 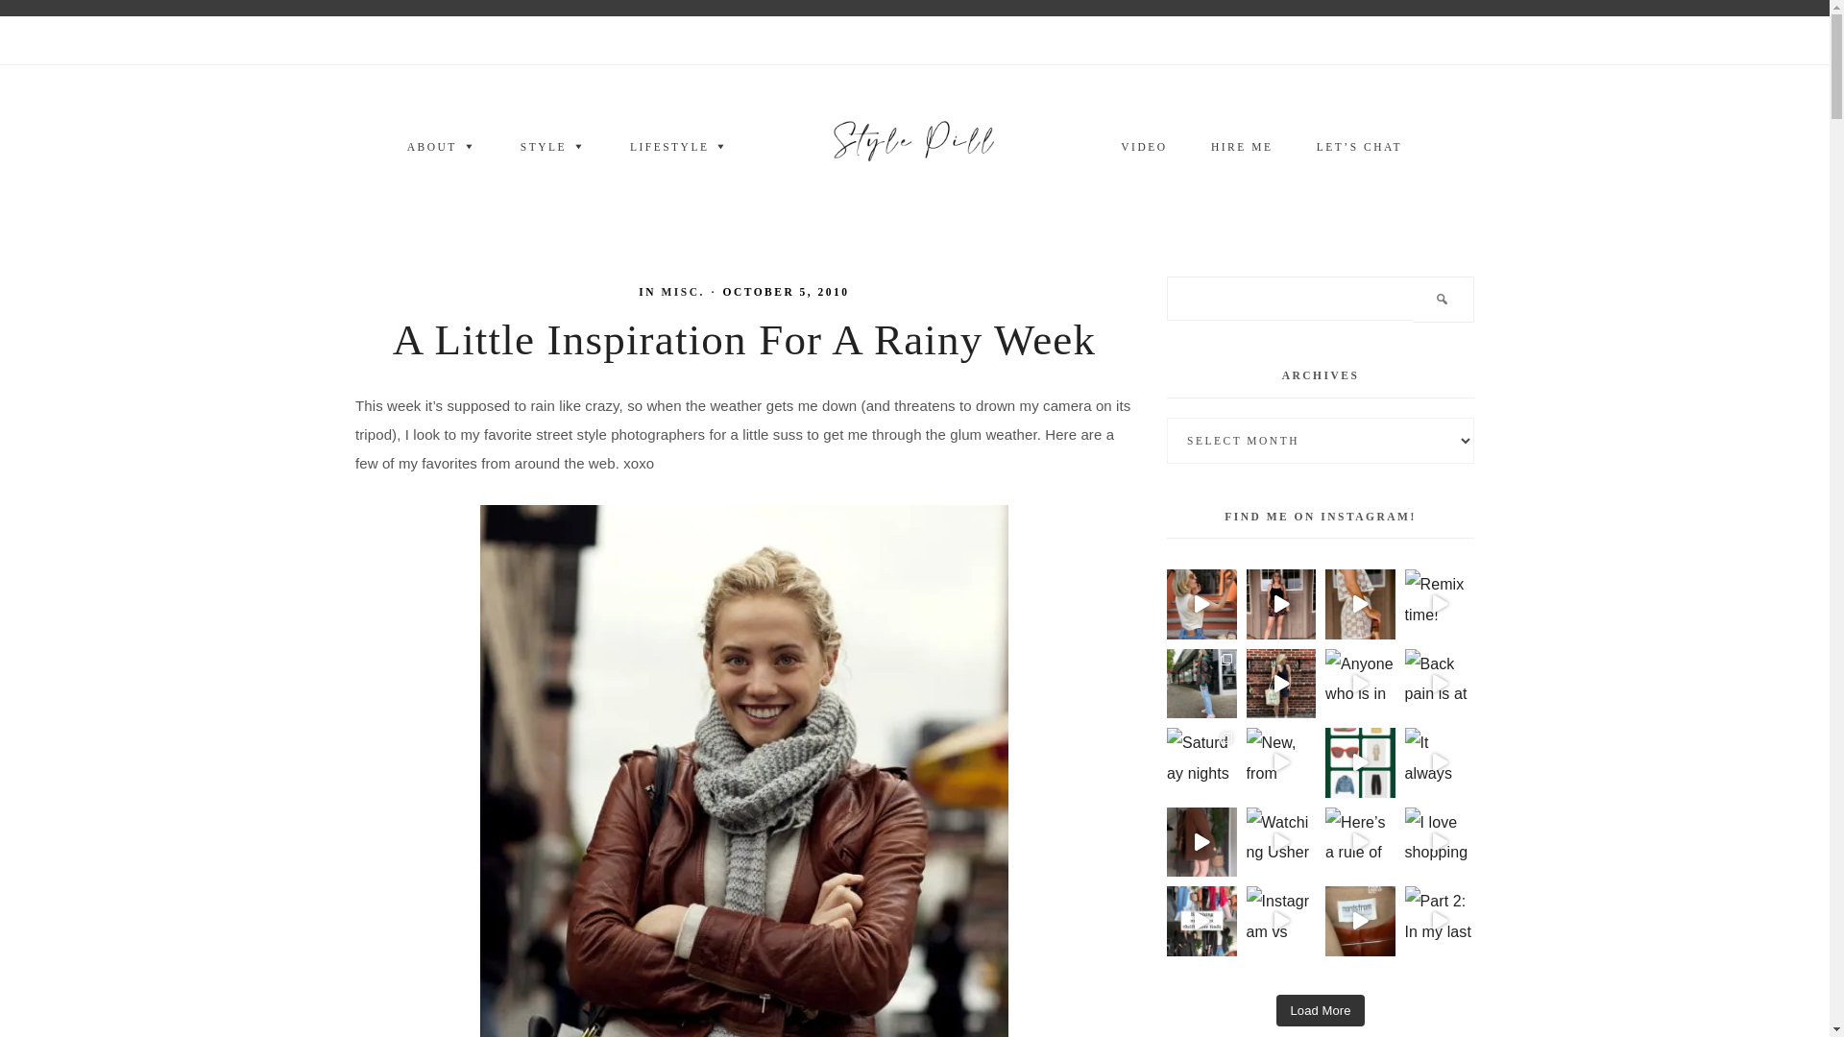 What do you see at coordinates (553, 148) in the screenshot?
I see `STYLE` at bounding box center [553, 148].